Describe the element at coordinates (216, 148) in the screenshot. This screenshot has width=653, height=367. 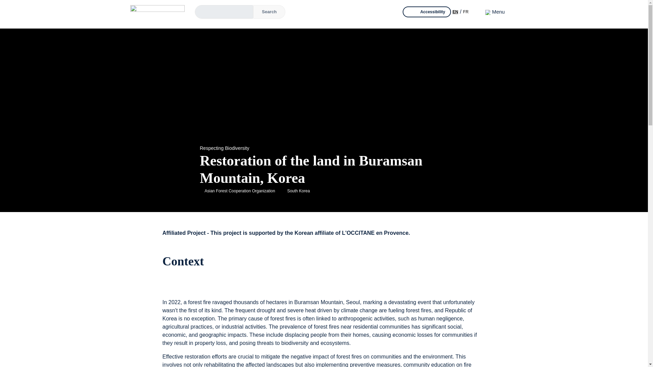
I see `Respecting Biodiversity` at that location.